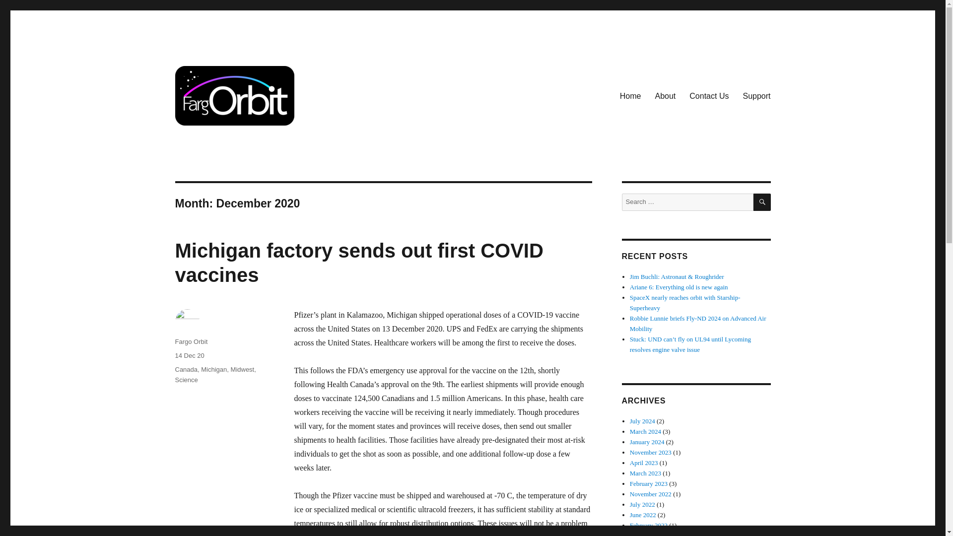  Describe the element at coordinates (698, 323) in the screenshot. I see `Robbie Lunnie briefs Fly-ND 2024 on Advanced Air Mobility` at that location.